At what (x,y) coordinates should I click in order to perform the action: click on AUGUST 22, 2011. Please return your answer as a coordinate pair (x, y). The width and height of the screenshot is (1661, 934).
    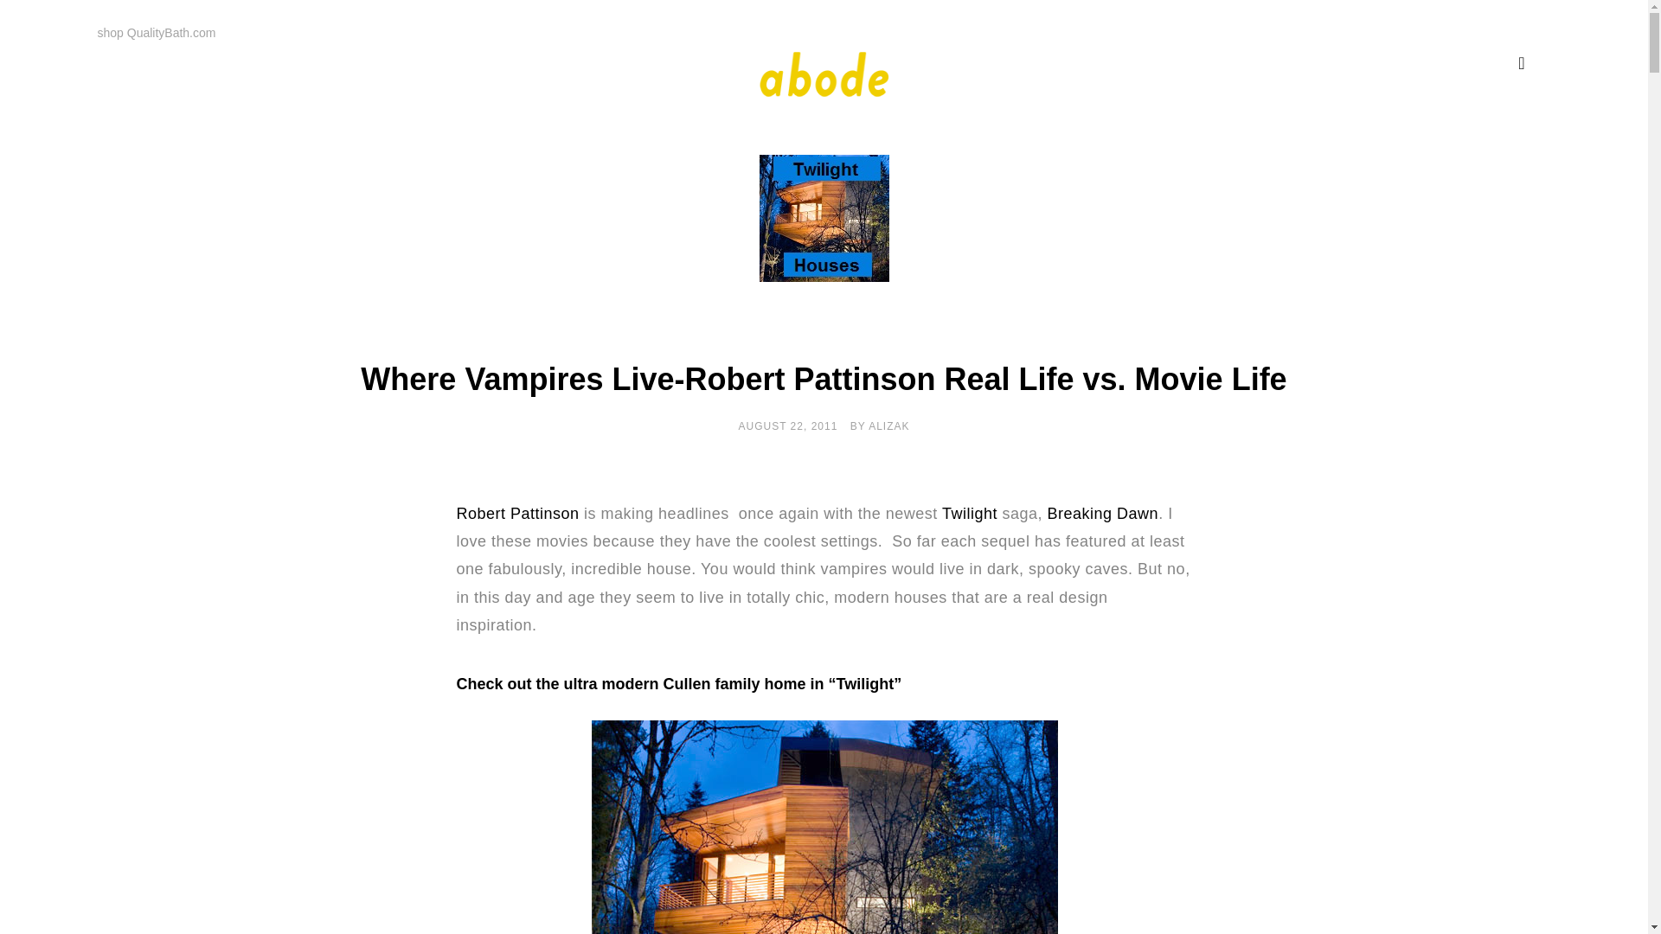
    Looking at the image, I should click on (789, 426).